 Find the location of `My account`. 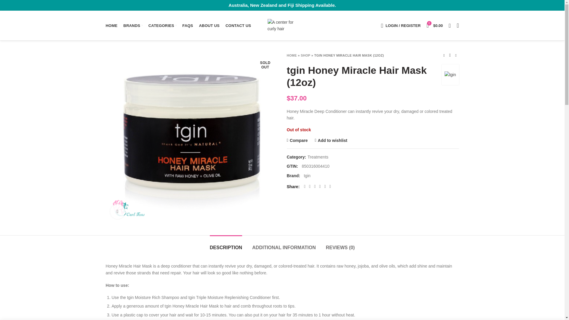

My account is located at coordinates (401, 25).